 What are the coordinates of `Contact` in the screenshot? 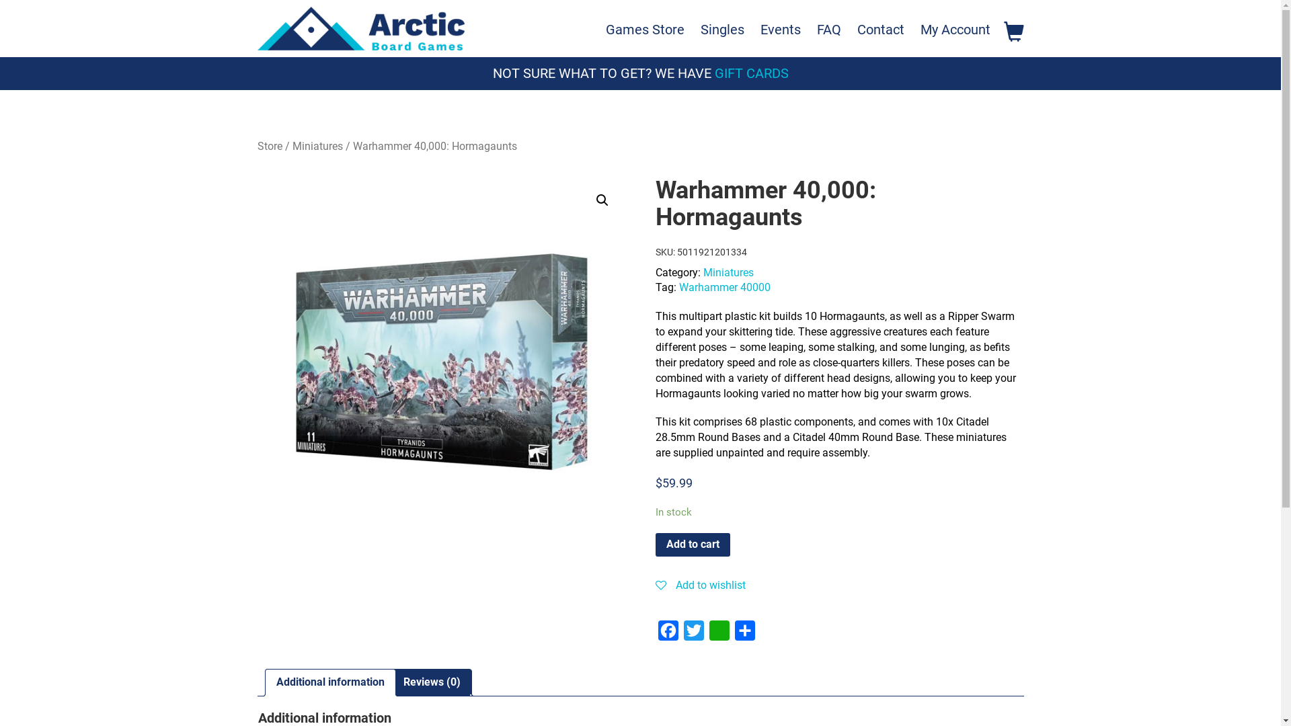 It's located at (880, 30).